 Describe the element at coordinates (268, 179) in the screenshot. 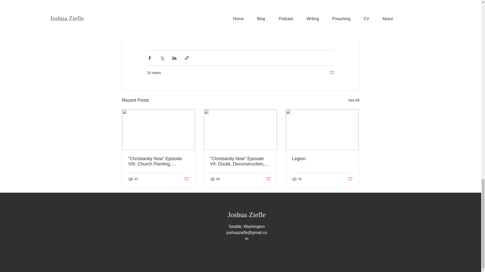

I see `Post not marked as liked` at that location.